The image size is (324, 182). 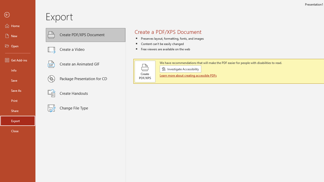 I want to click on Info, so click(x=18, y=70).